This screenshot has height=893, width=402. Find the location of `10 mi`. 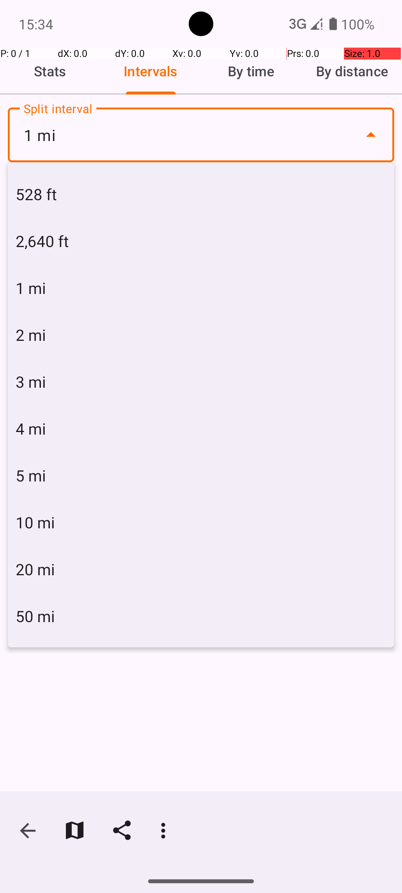

10 mi is located at coordinates (201, 522).